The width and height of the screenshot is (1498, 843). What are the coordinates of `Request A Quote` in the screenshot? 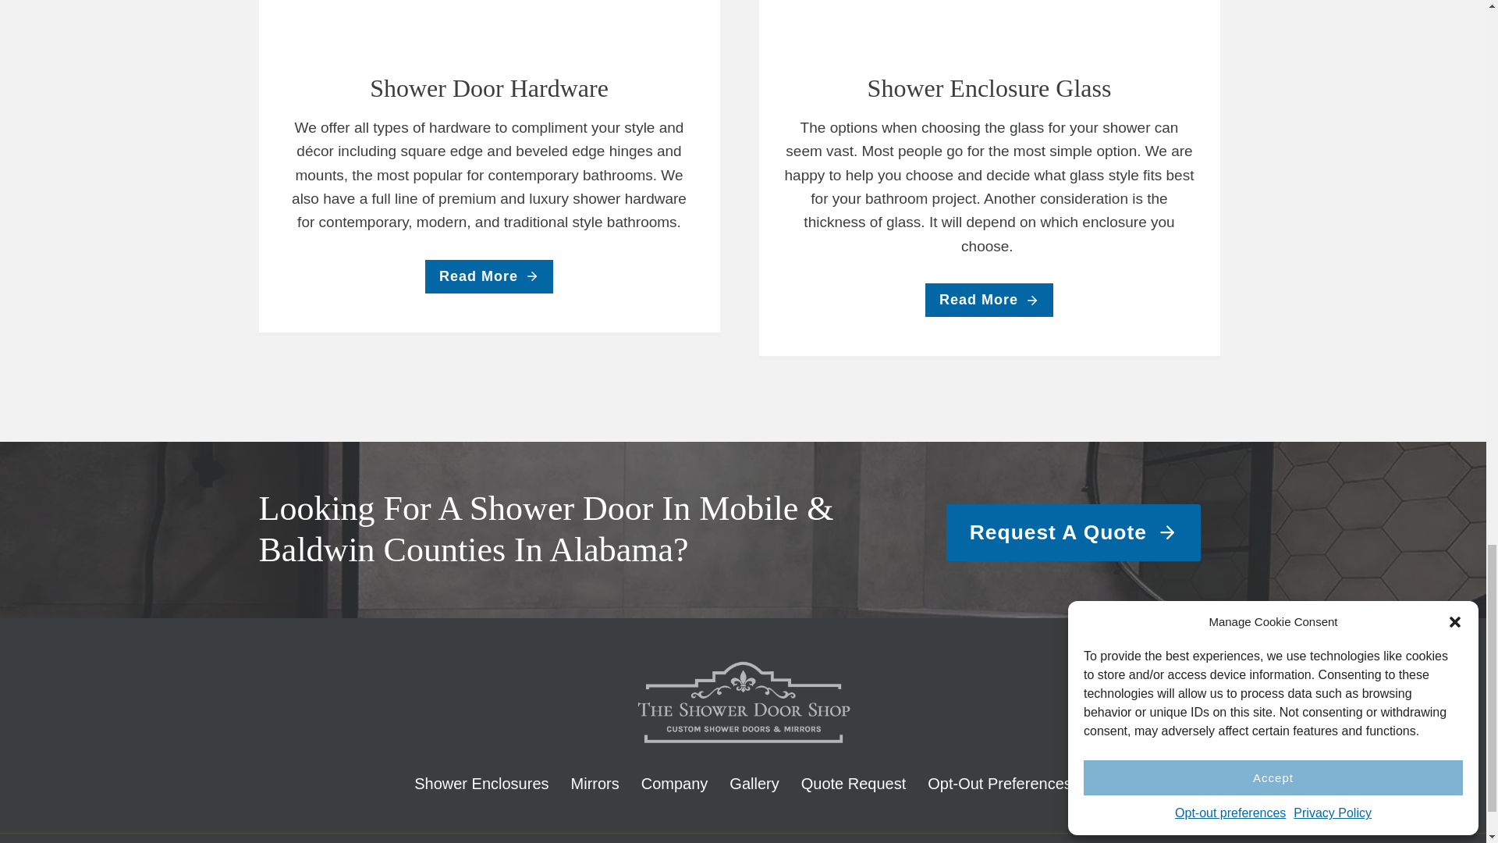 It's located at (1074, 532).